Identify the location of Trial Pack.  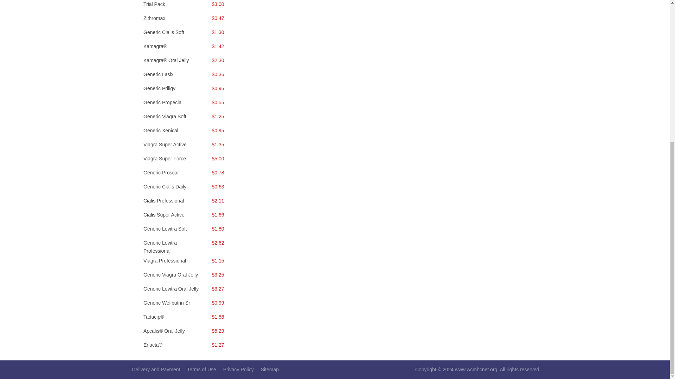
(154, 4).